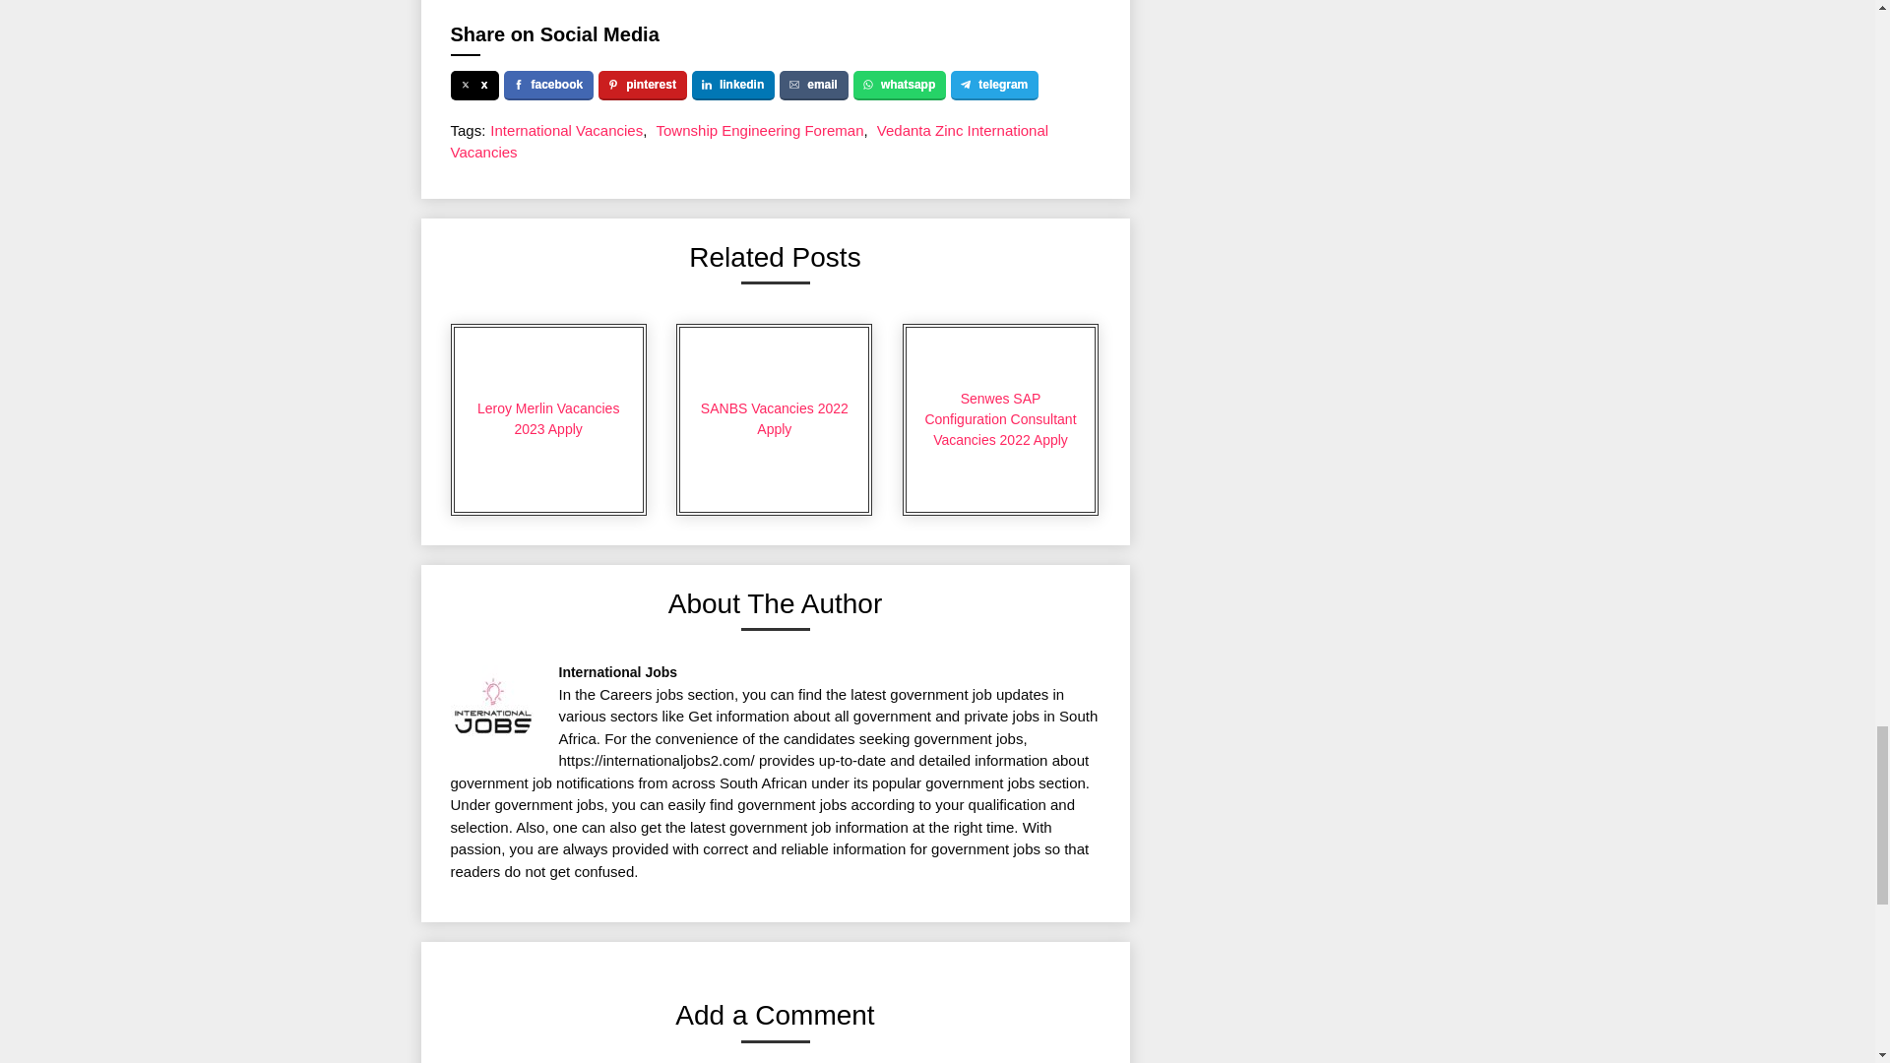 The width and height of the screenshot is (1890, 1063). Describe the element at coordinates (813, 85) in the screenshot. I see `email` at that location.